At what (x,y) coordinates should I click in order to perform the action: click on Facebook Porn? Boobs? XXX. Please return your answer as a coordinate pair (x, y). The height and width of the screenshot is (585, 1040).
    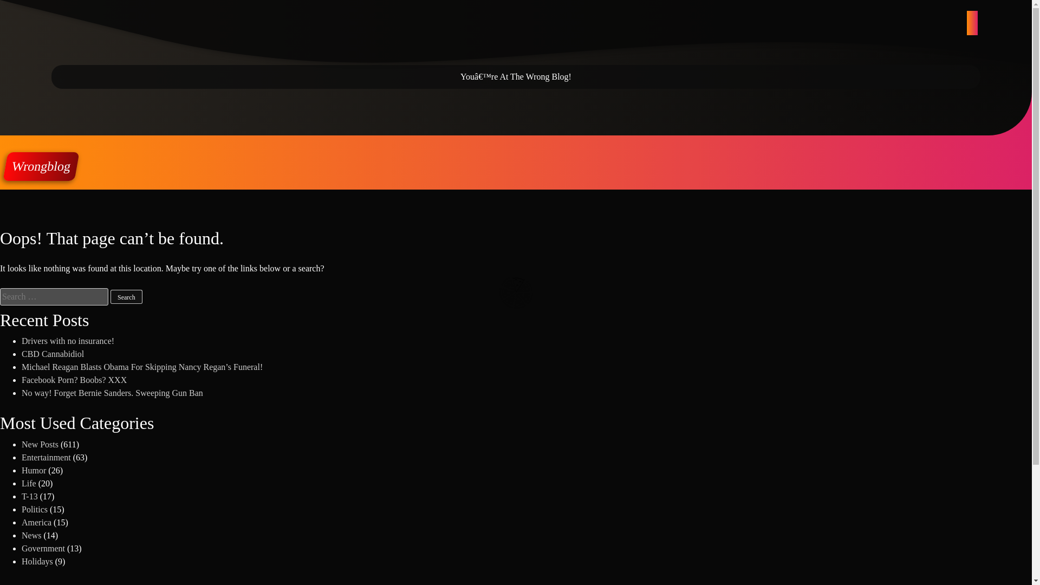
    Looking at the image, I should click on (74, 380).